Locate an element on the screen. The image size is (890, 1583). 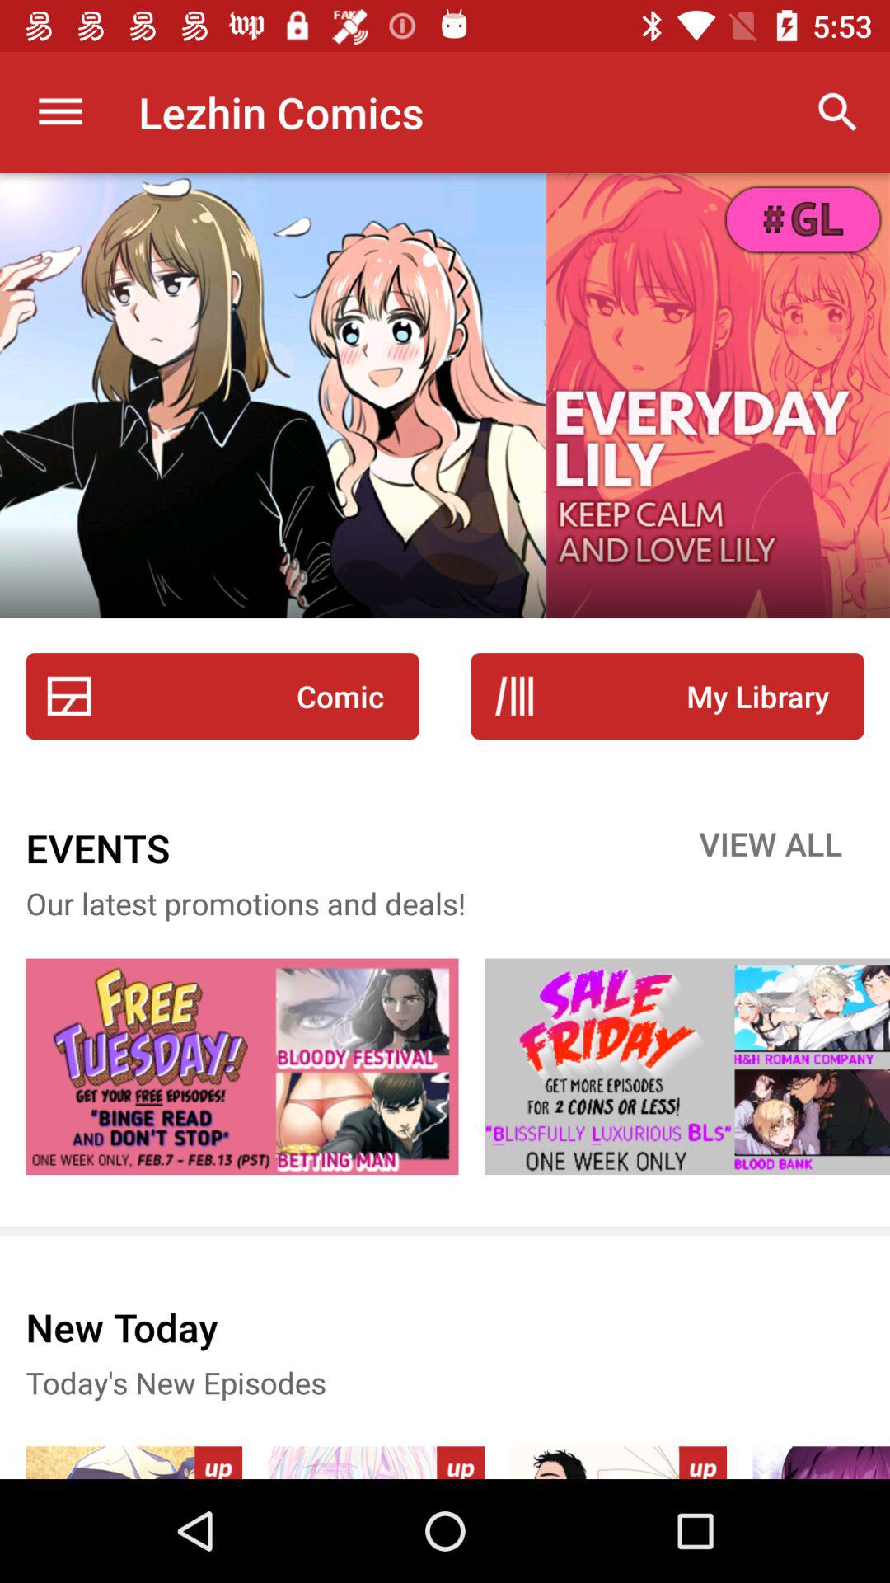
jump to the view all item is located at coordinates (771, 848).